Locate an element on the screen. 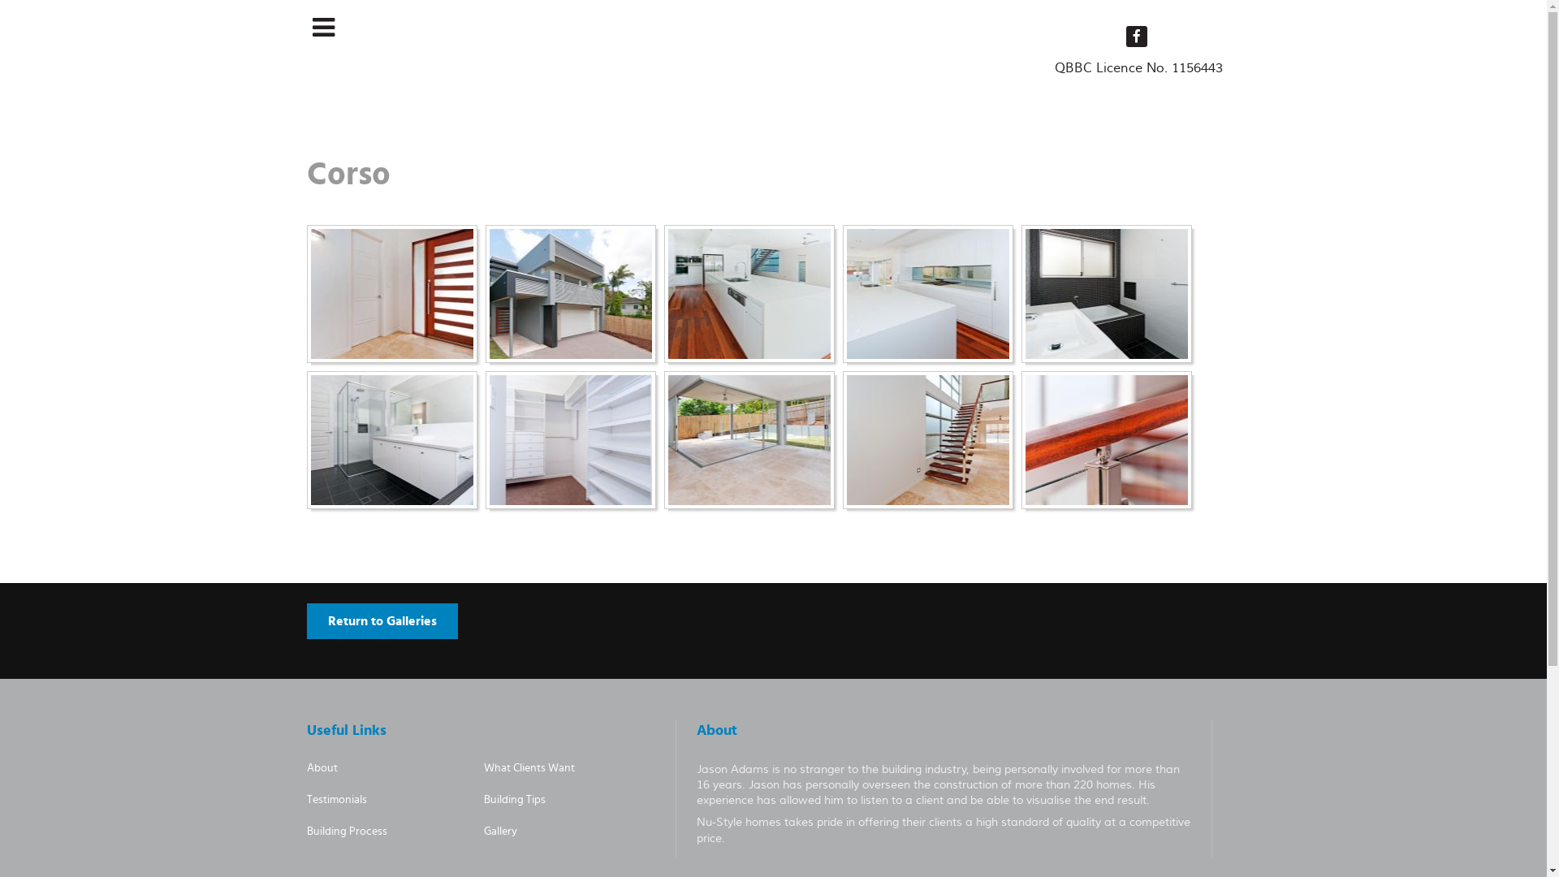  Click to enlarge image Doors.jpg is located at coordinates (391, 294).